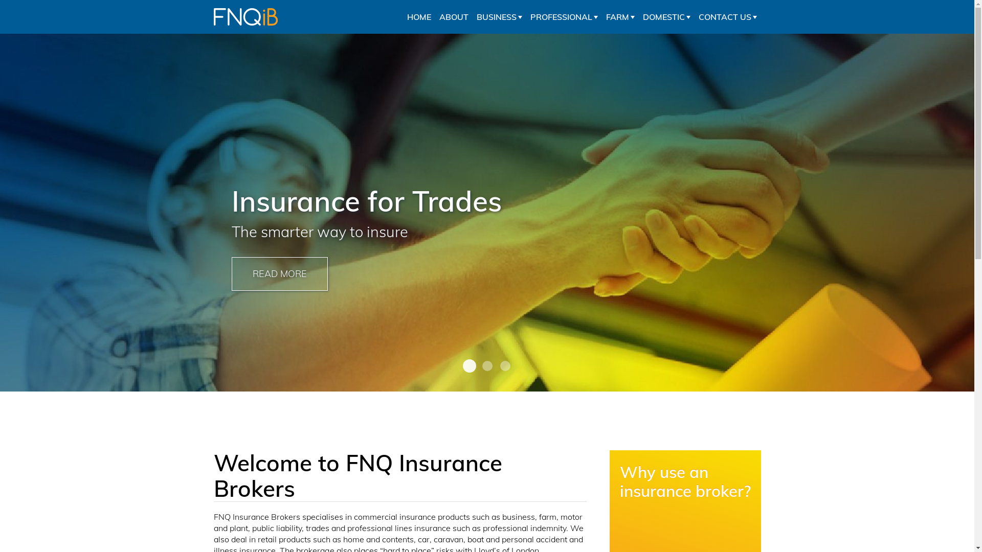 The height and width of the screenshot is (552, 982). I want to click on PROFESSIONAL, so click(564, 17).